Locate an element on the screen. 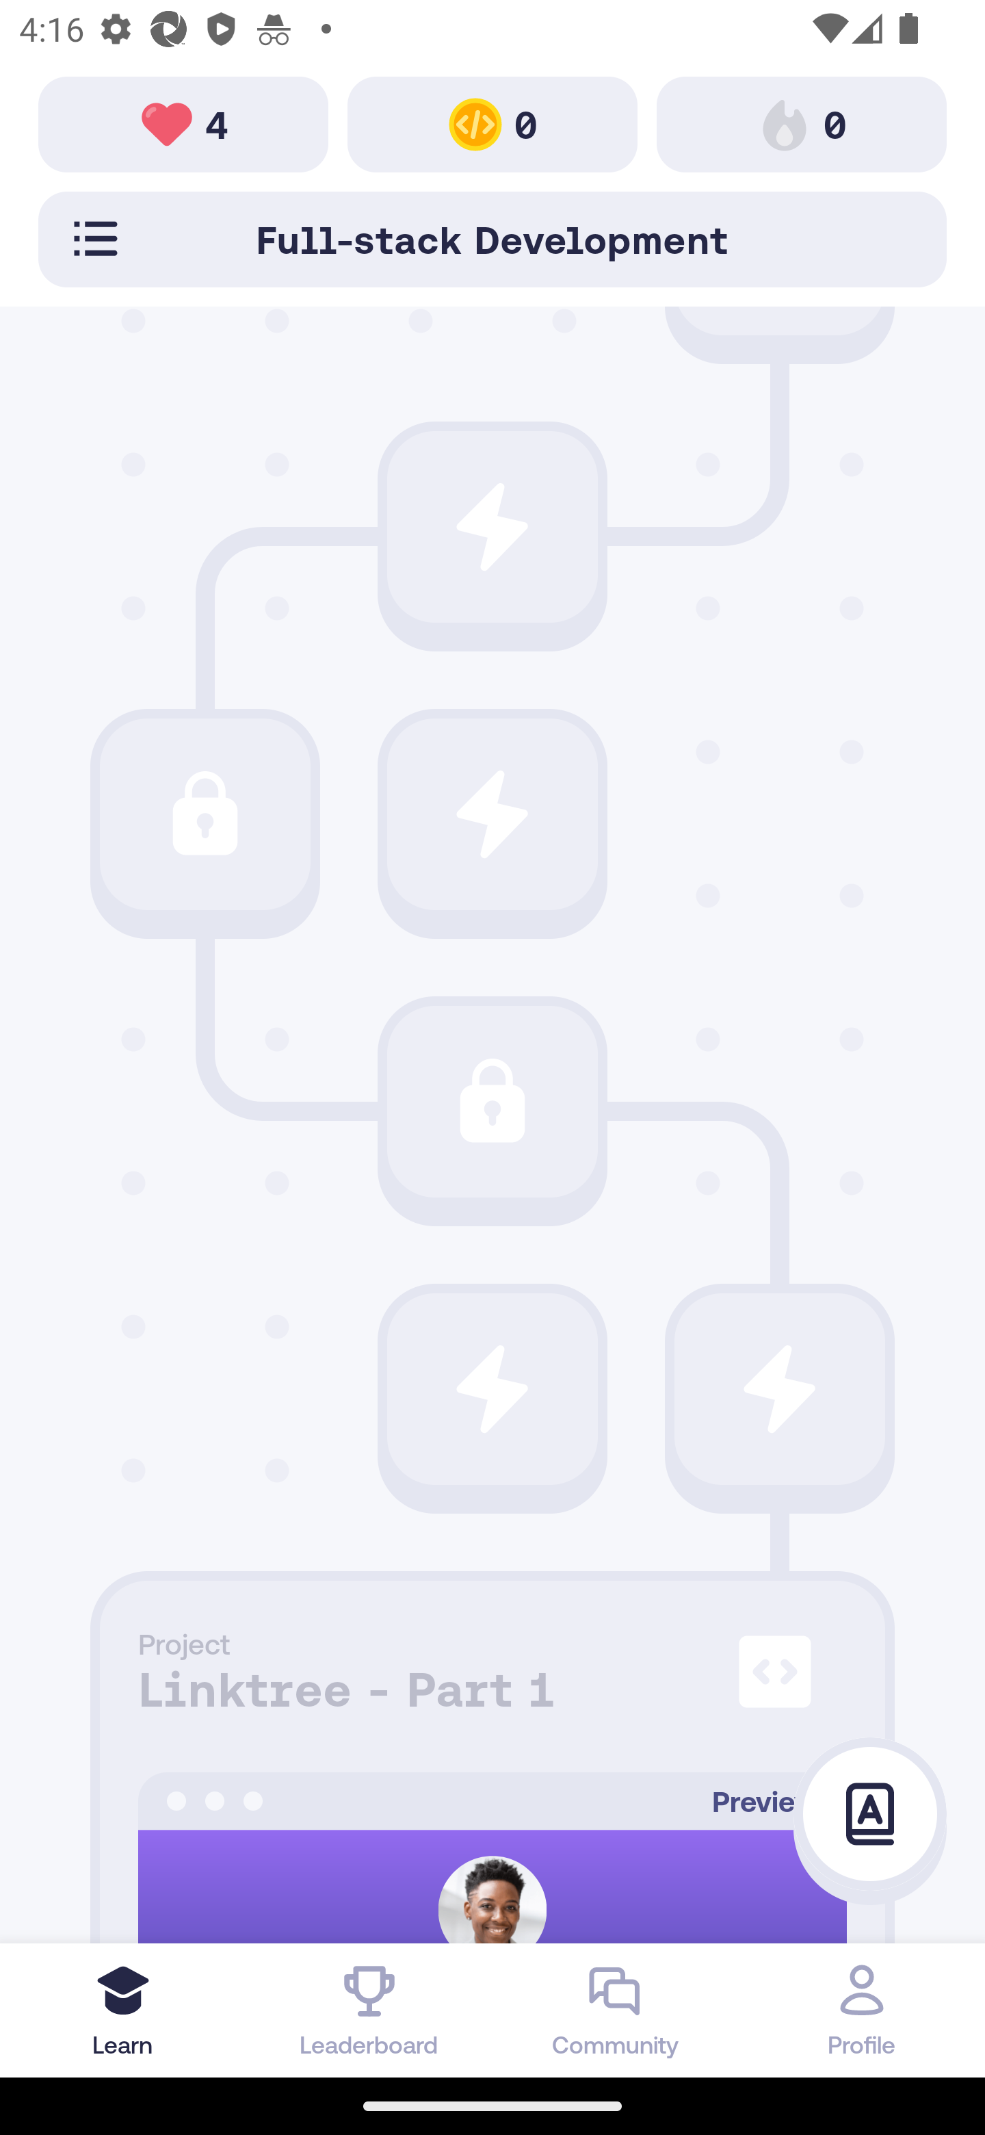 Image resolution: width=985 pixels, height=2135 pixels. Path Icon is located at coordinates (492, 527).